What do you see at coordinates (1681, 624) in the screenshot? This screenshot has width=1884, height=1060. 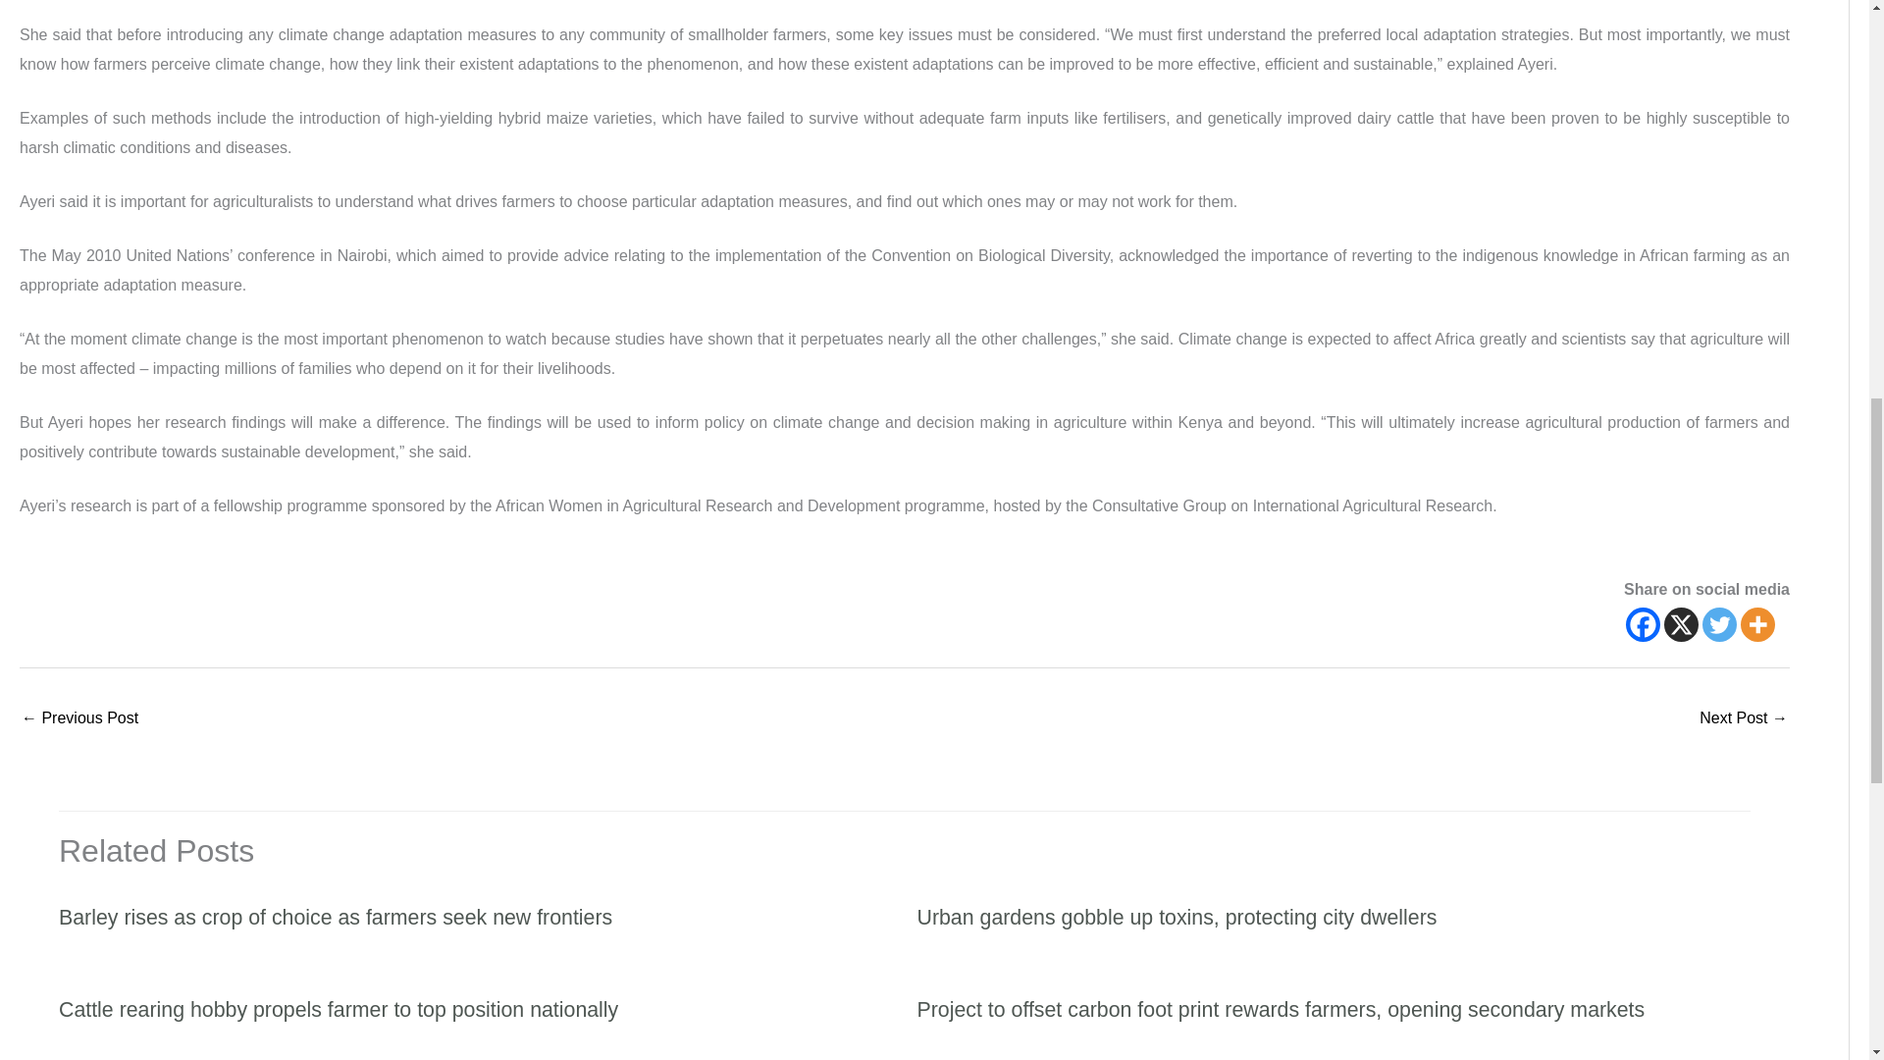 I see `X` at bounding box center [1681, 624].